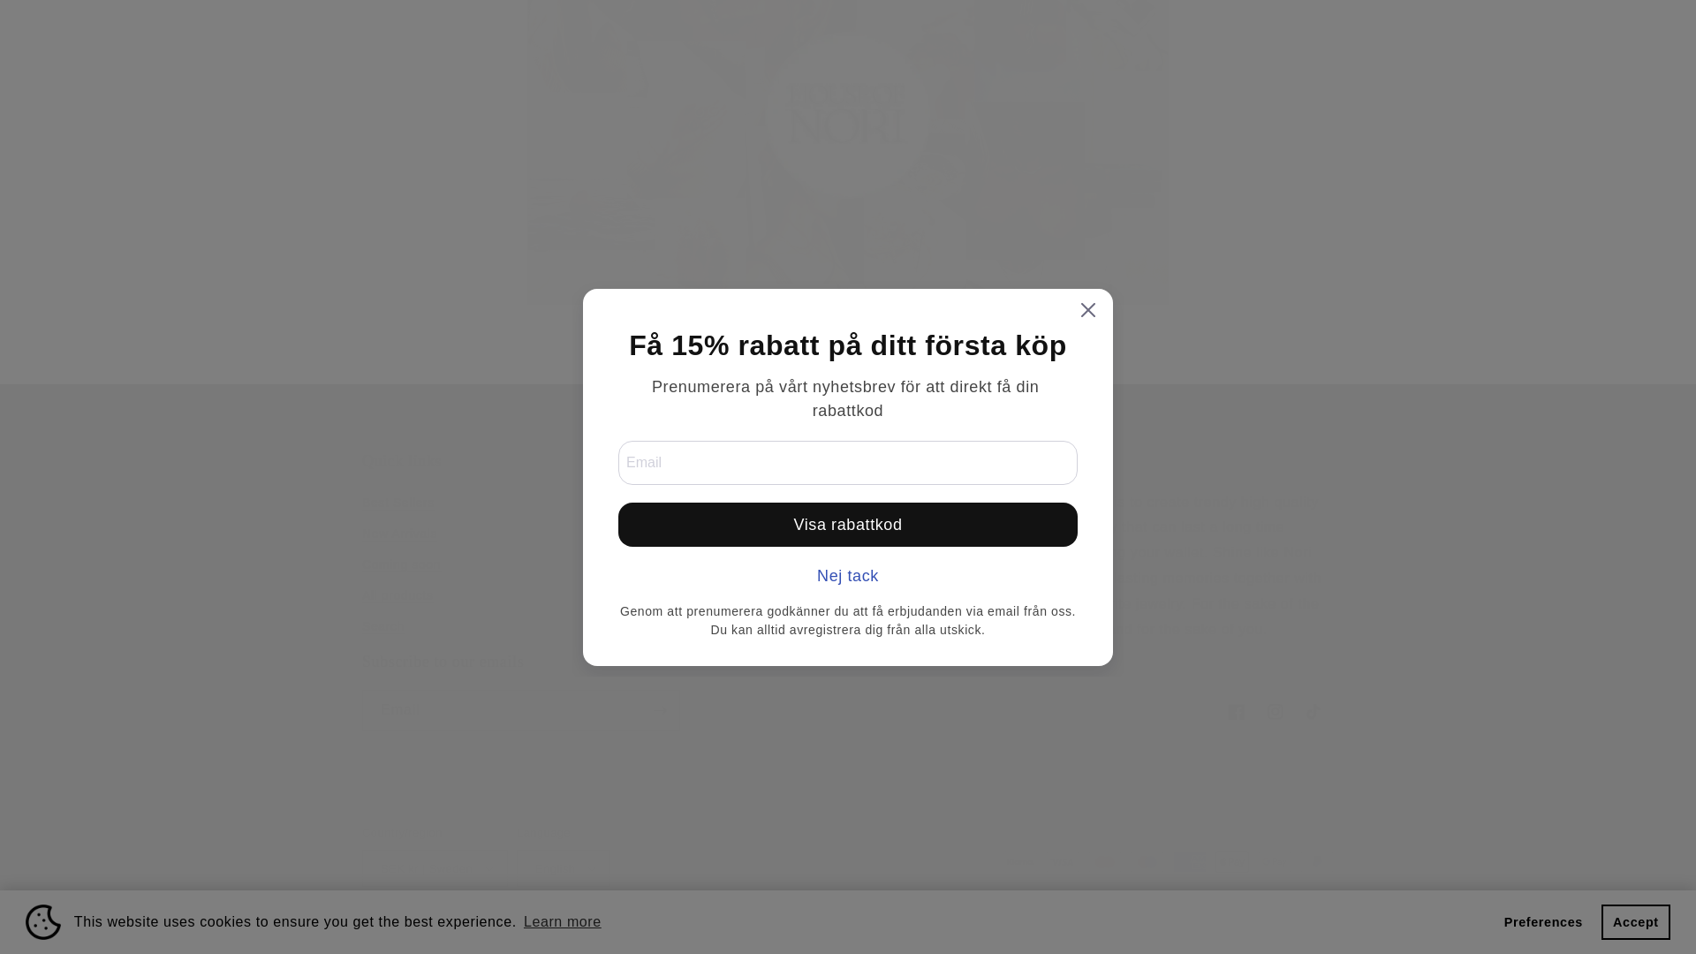  What do you see at coordinates (1636, 83) in the screenshot?
I see `Accept` at bounding box center [1636, 83].